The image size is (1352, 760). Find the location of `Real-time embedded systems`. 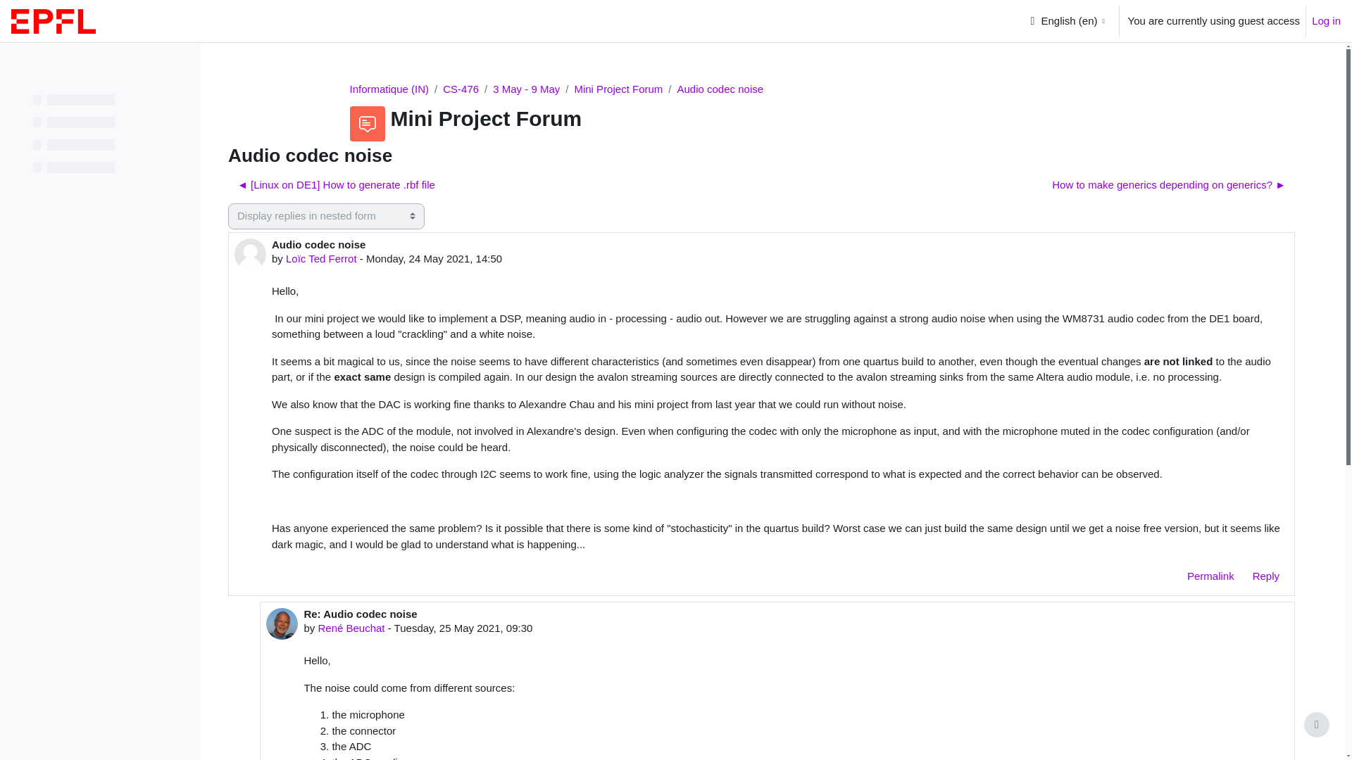

Real-time embedded systems is located at coordinates (461, 89).